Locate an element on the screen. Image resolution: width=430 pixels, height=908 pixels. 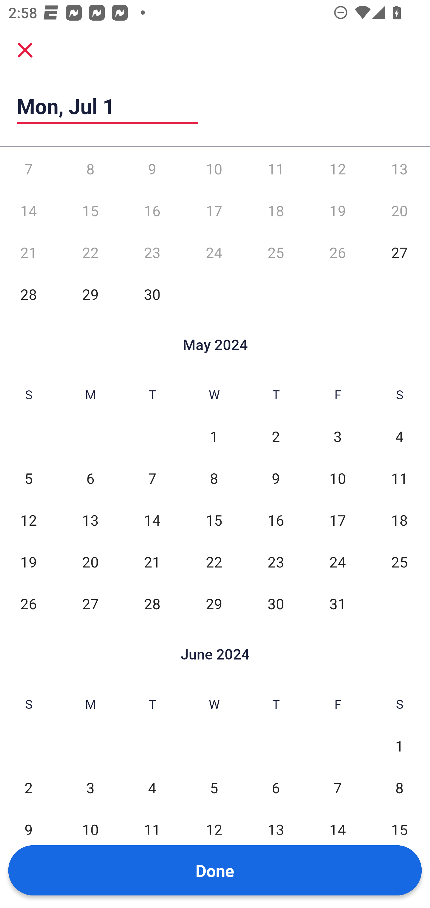
11 Tue, Jun 11, Not Selected is located at coordinates (152, 829).